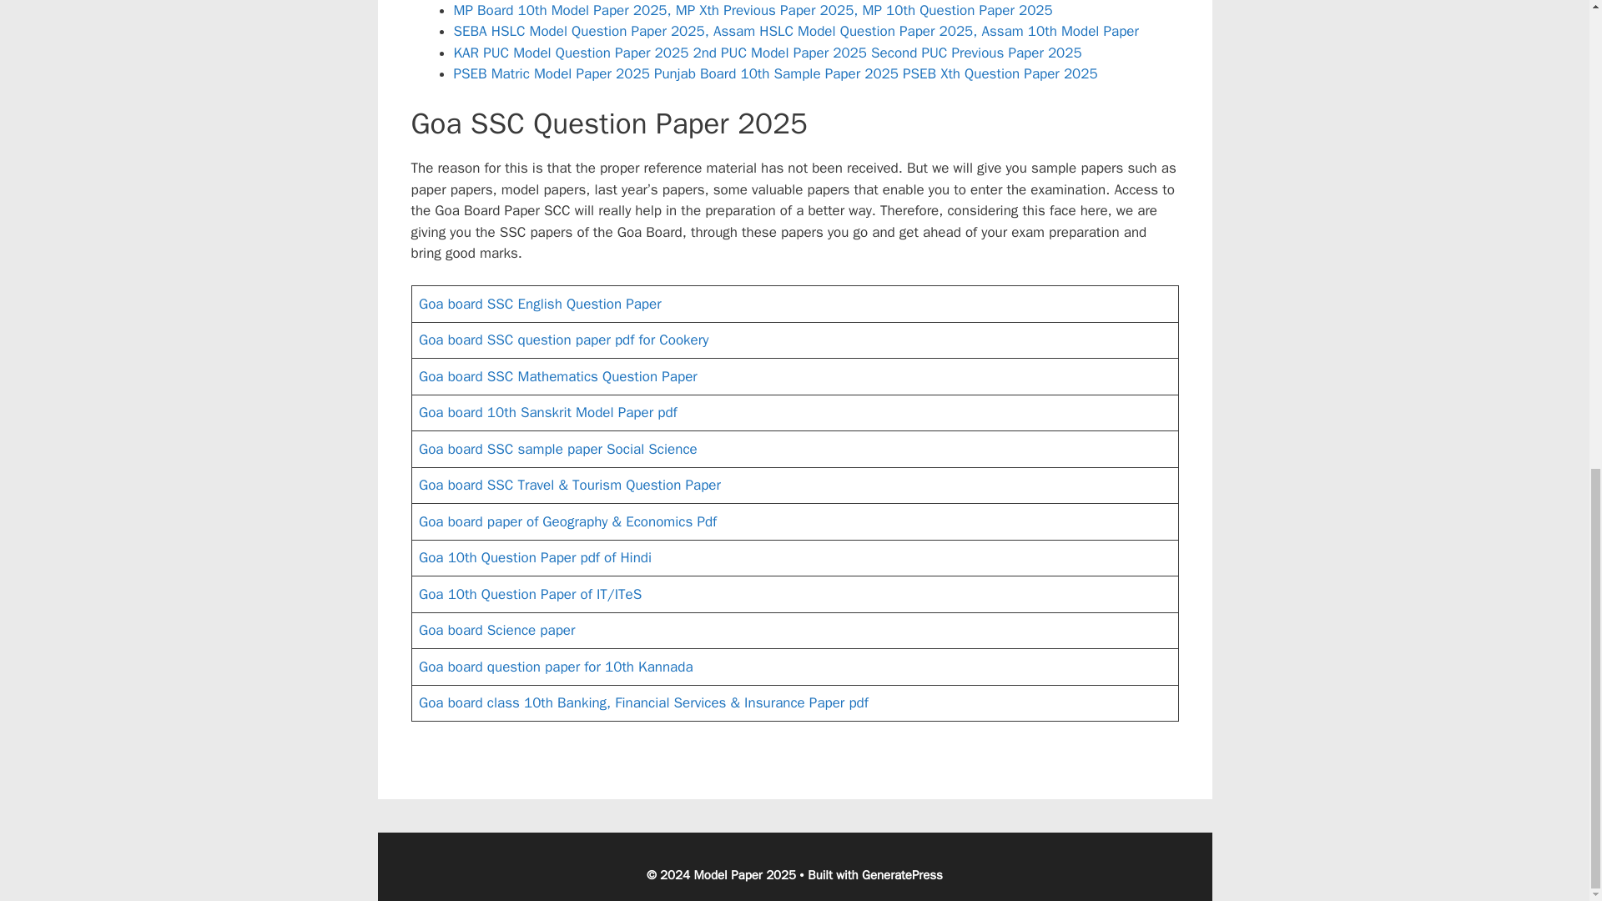 Image resolution: width=1602 pixels, height=901 pixels. Describe the element at coordinates (562, 340) in the screenshot. I see `Goa board SSC question paper pdf for Cookery` at that location.